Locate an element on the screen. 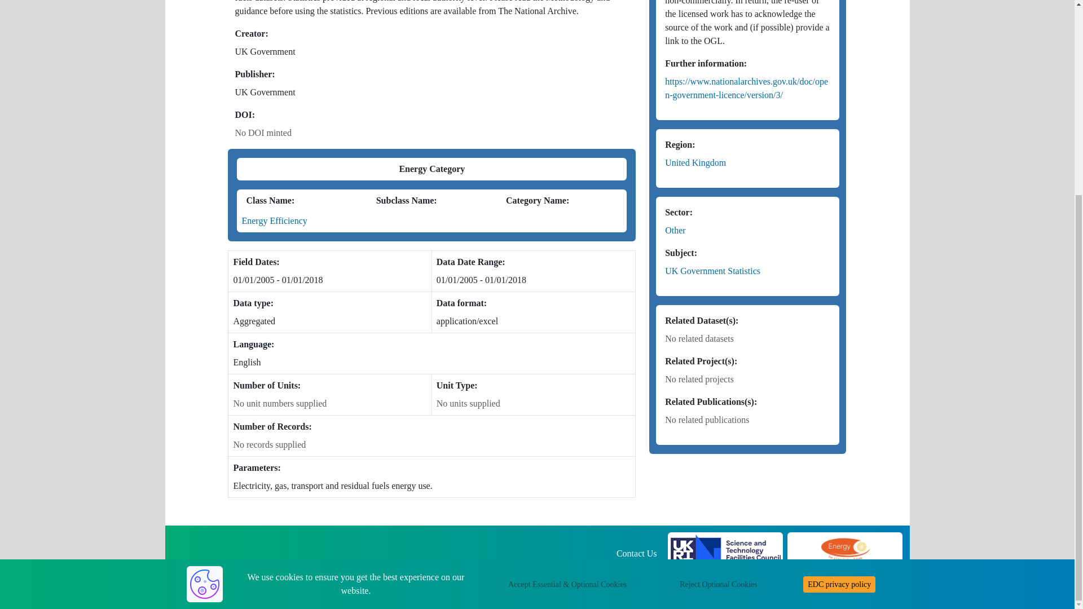 This screenshot has width=1083, height=609. Disclaimer is located at coordinates (572, 567).